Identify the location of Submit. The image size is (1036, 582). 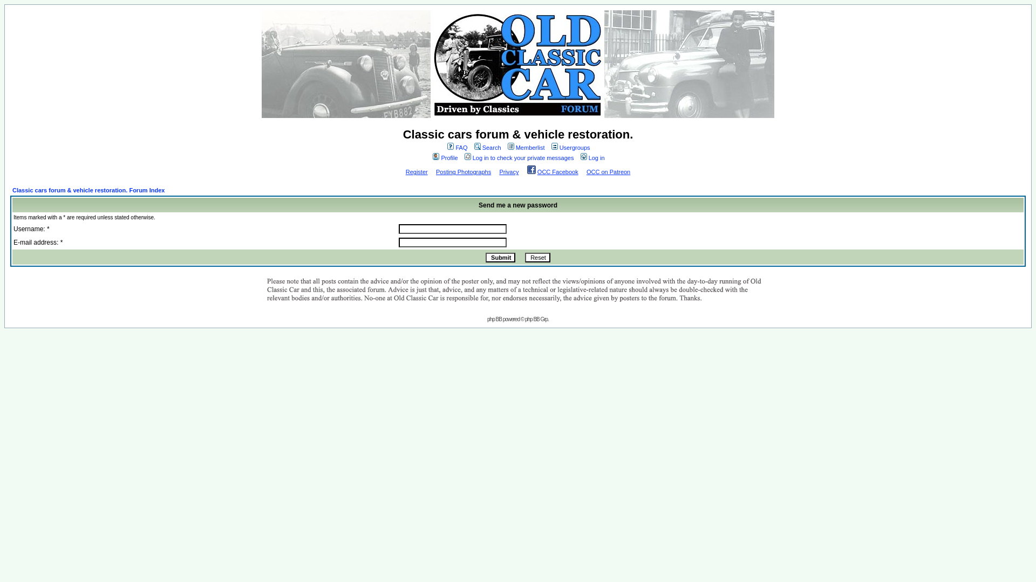
(500, 258).